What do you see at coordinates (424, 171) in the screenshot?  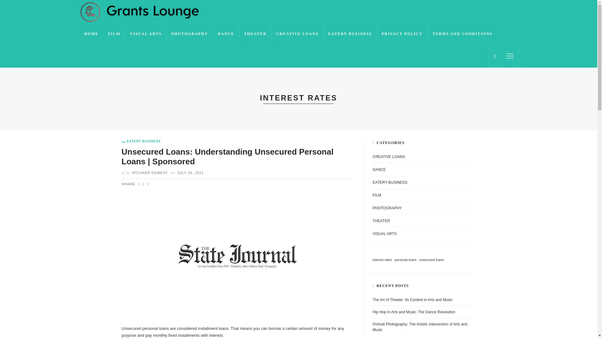 I see `DANCE` at bounding box center [424, 171].